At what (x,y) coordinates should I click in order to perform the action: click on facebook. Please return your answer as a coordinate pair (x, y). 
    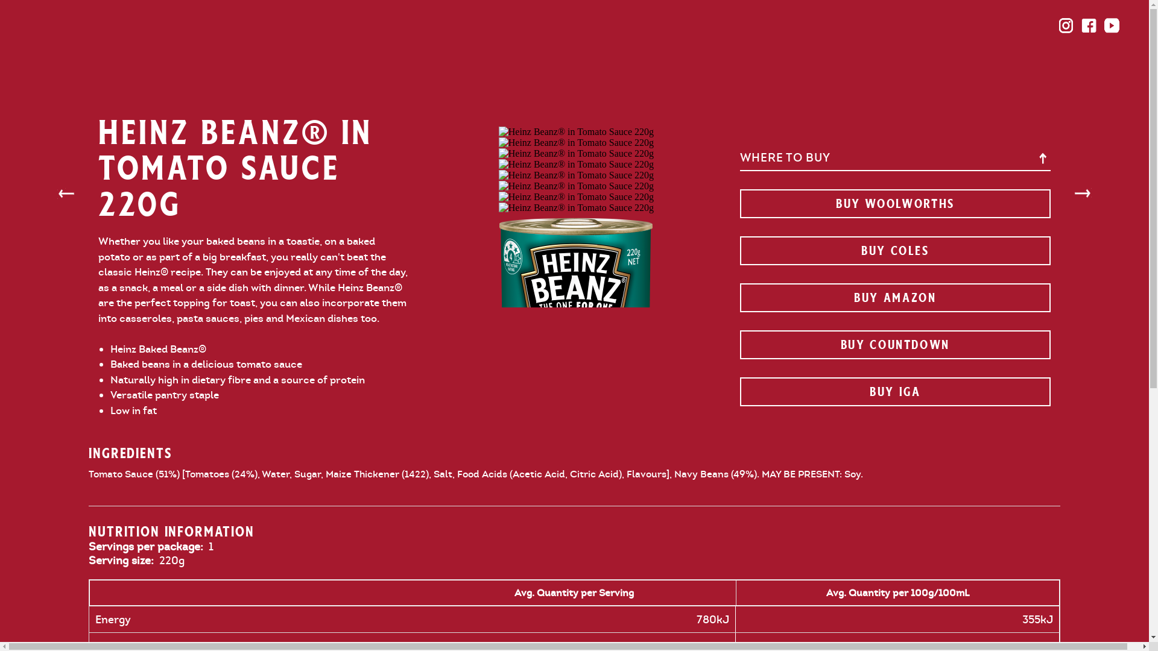
    Looking at the image, I should click on (1089, 25).